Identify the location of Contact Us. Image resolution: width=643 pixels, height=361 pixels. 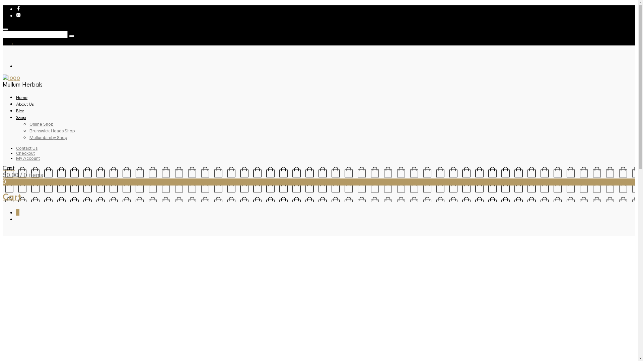
(27, 148).